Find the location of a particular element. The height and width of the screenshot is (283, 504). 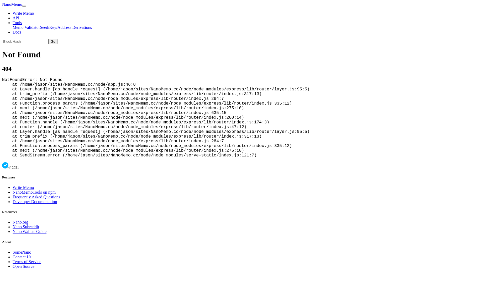

Nano Wallets Guide is located at coordinates (29, 232).